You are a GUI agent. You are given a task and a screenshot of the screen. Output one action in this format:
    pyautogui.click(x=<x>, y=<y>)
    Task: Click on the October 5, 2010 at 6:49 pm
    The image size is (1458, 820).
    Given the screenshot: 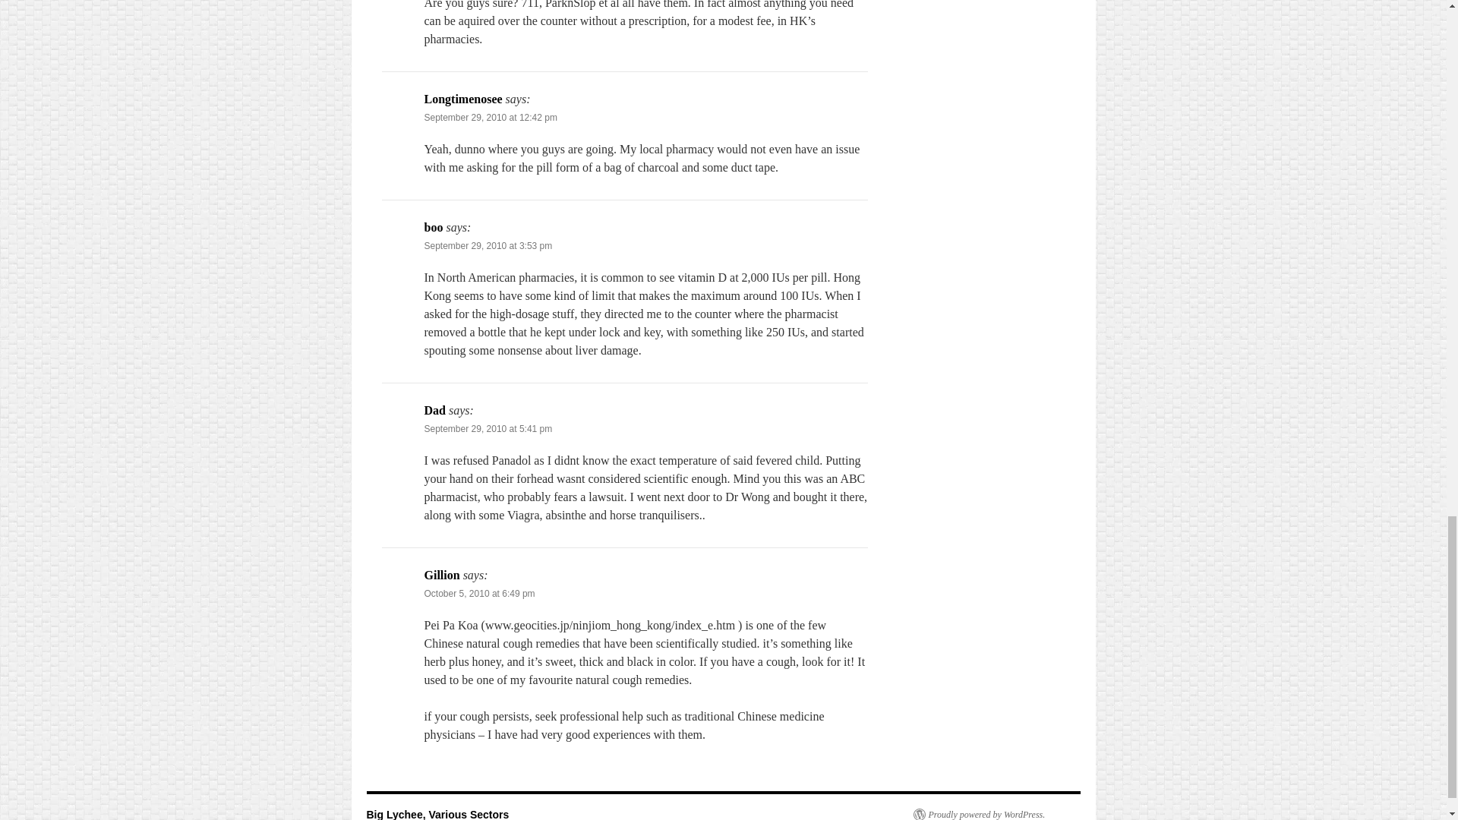 What is the action you would take?
    pyautogui.click(x=479, y=594)
    